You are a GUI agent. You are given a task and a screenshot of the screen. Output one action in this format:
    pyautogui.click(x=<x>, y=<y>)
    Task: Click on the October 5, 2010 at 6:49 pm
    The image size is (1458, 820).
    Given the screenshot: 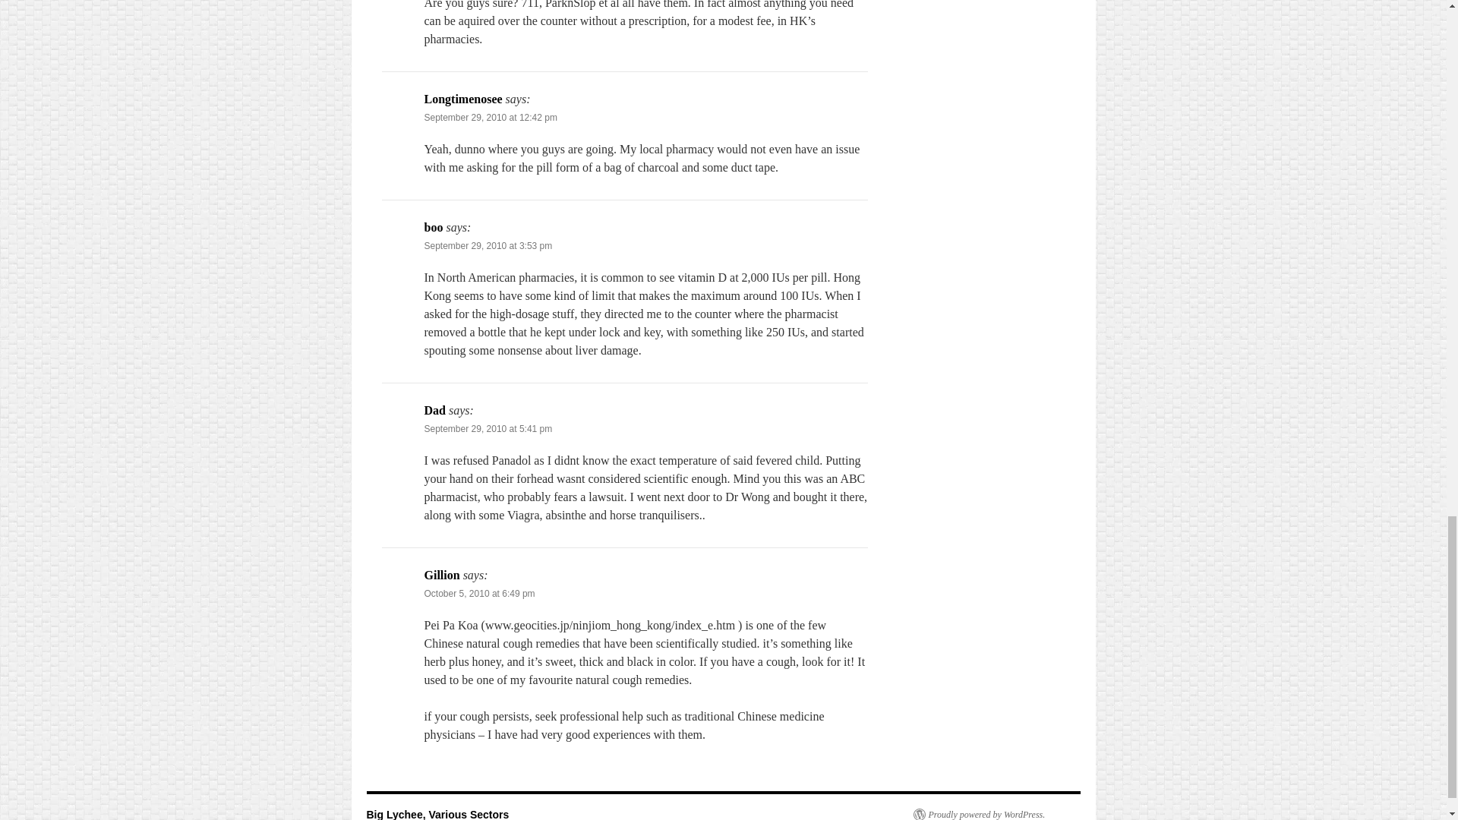 What is the action you would take?
    pyautogui.click(x=479, y=594)
    